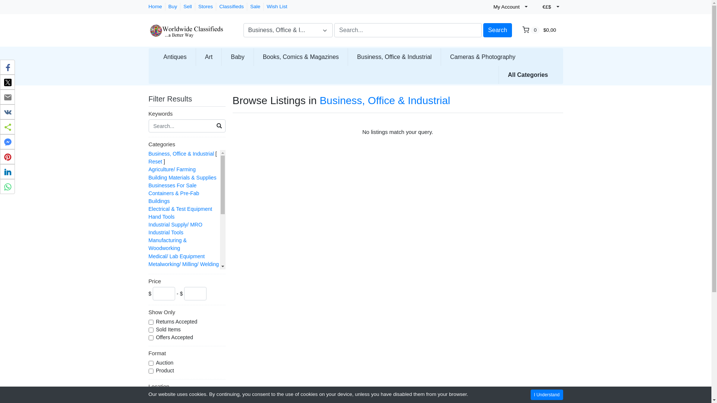 This screenshot has height=403, width=717. I want to click on Categories, so click(187, 145).